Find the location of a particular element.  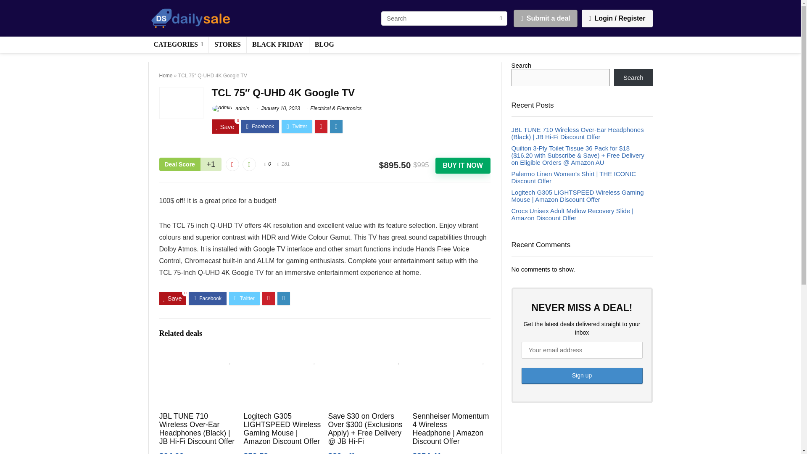

BLACK FRIDAY is located at coordinates (278, 45).